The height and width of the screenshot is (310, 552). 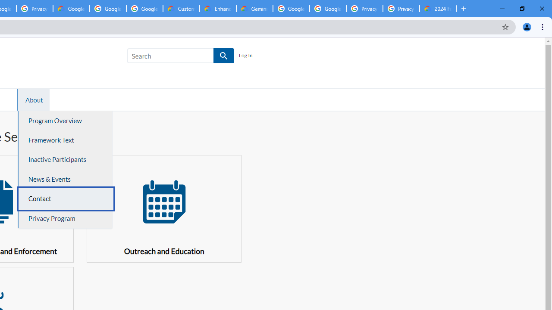 What do you see at coordinates (34, 99) in the screenshot?
I see `About` at bounding box center [34, 99].